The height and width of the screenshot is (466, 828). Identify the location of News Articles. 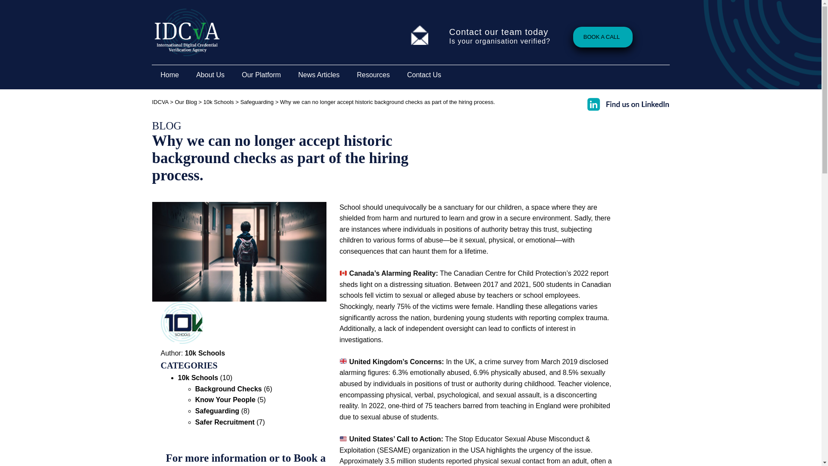
(318, 75).